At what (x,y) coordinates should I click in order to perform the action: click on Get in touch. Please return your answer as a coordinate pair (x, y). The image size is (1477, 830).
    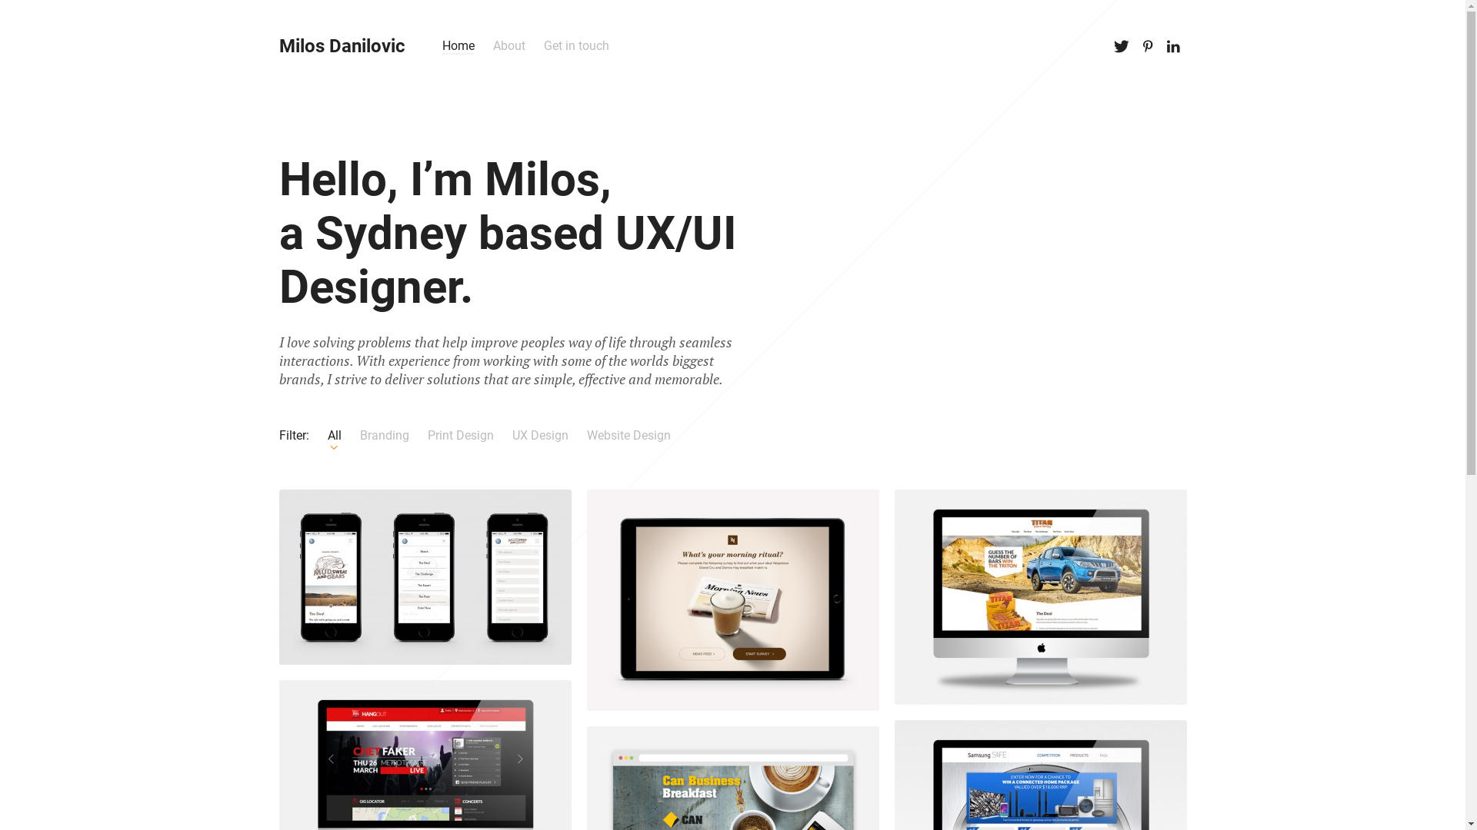
    Looking at the image, I should click on (575, 46).